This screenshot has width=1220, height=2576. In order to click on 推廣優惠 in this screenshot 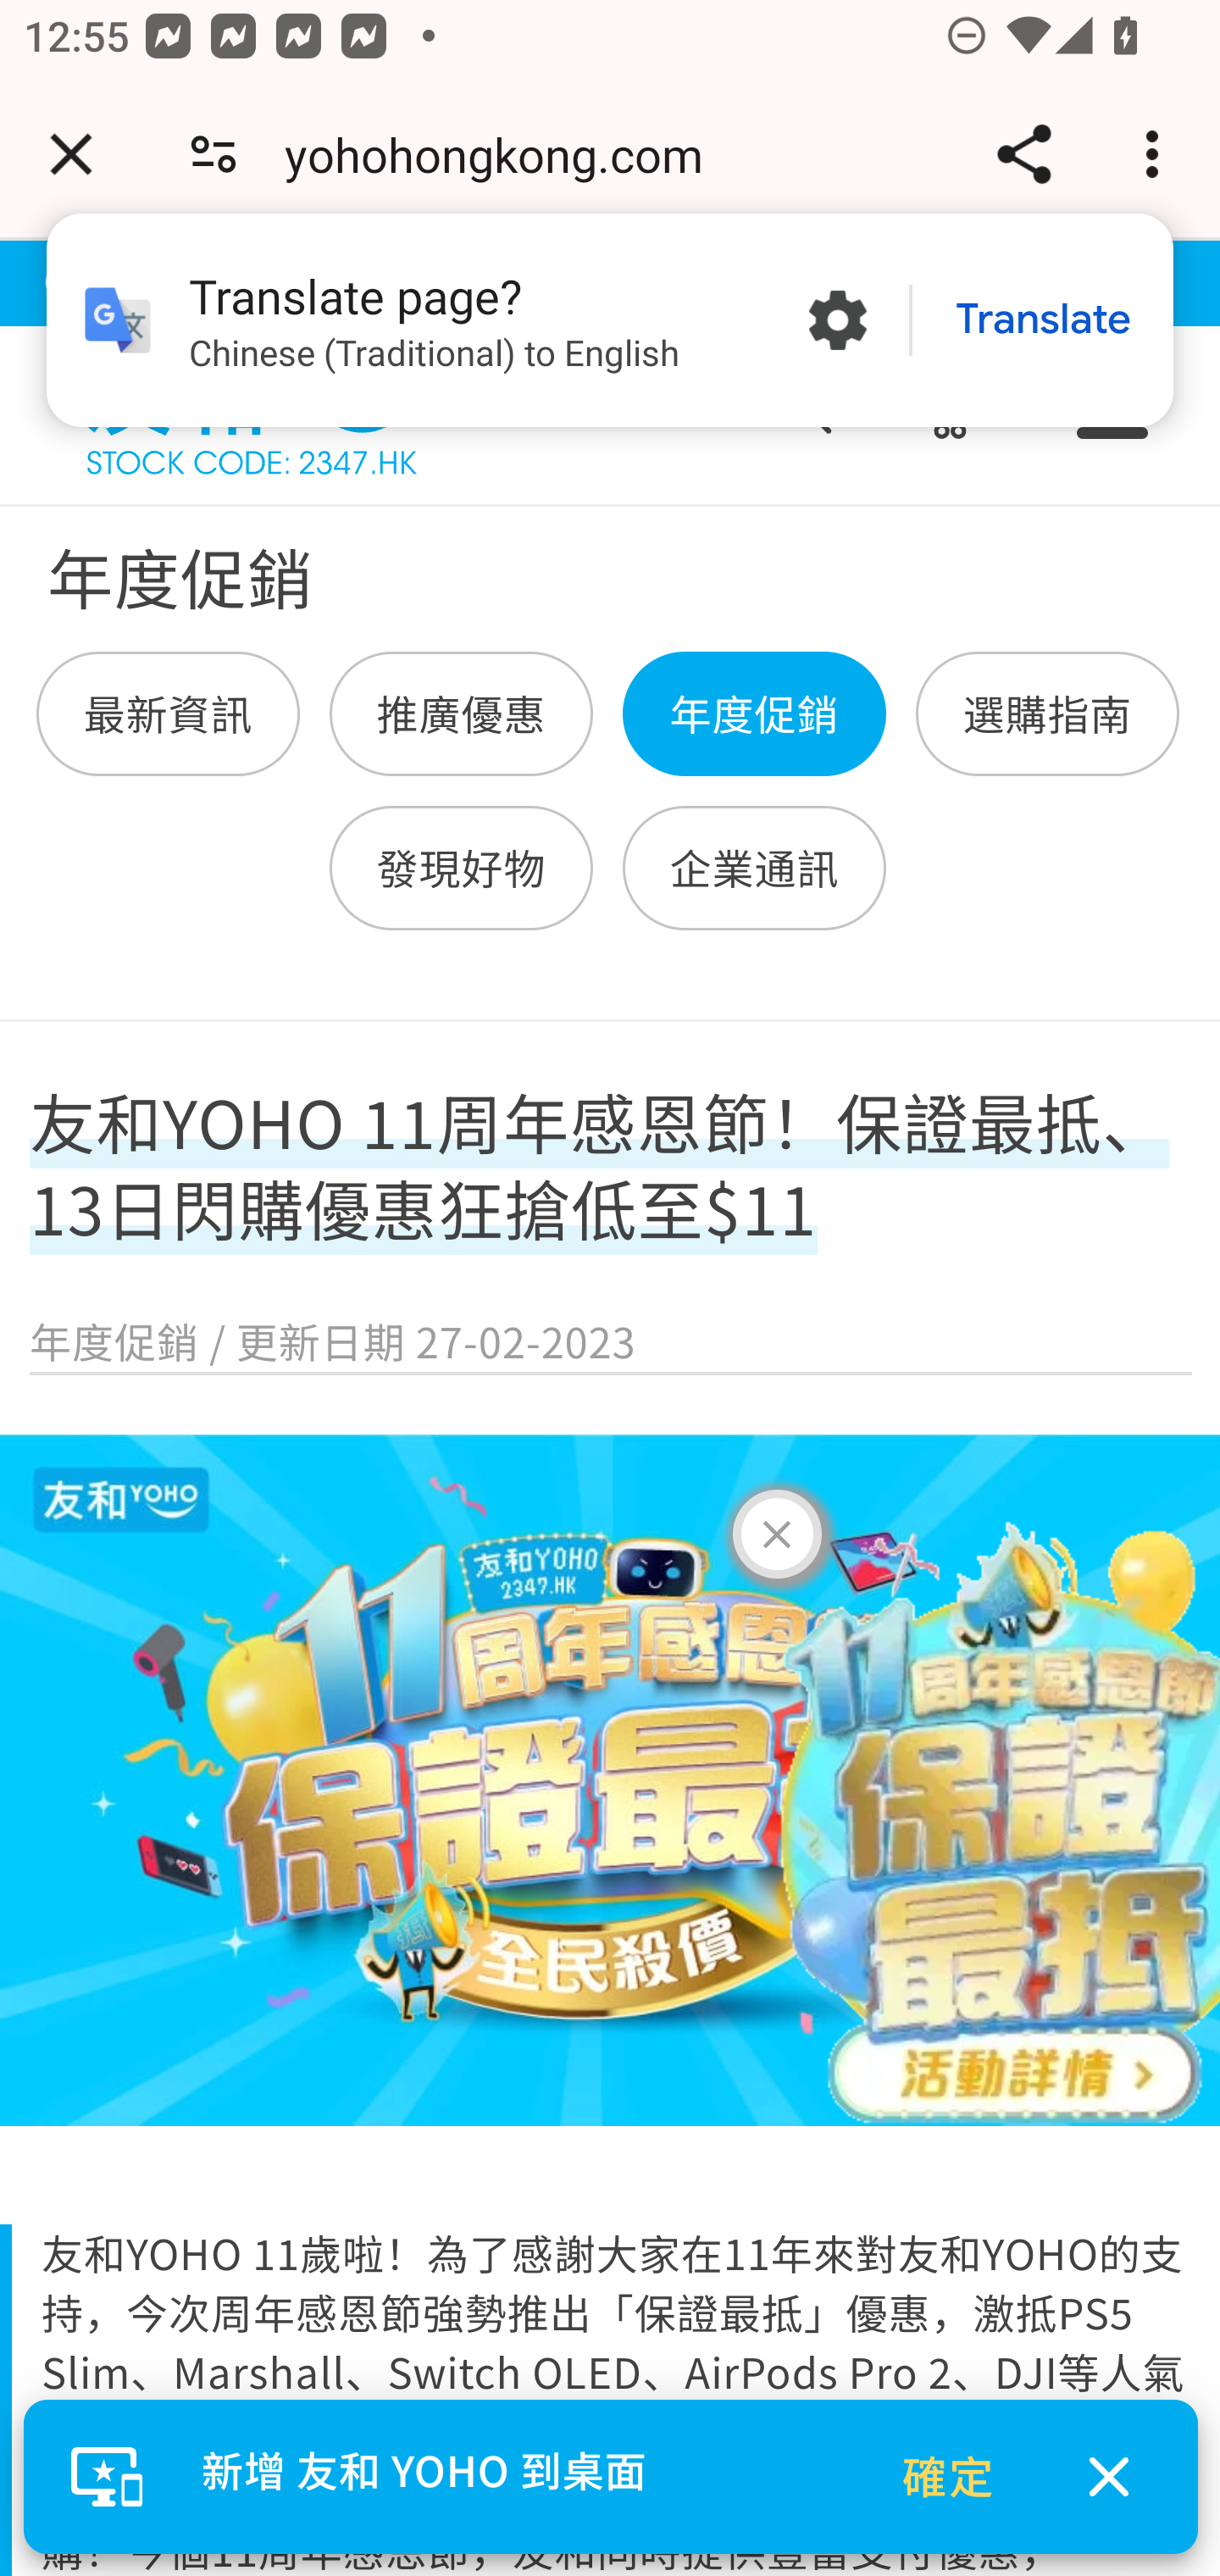, I will do `click(461, 715)`.